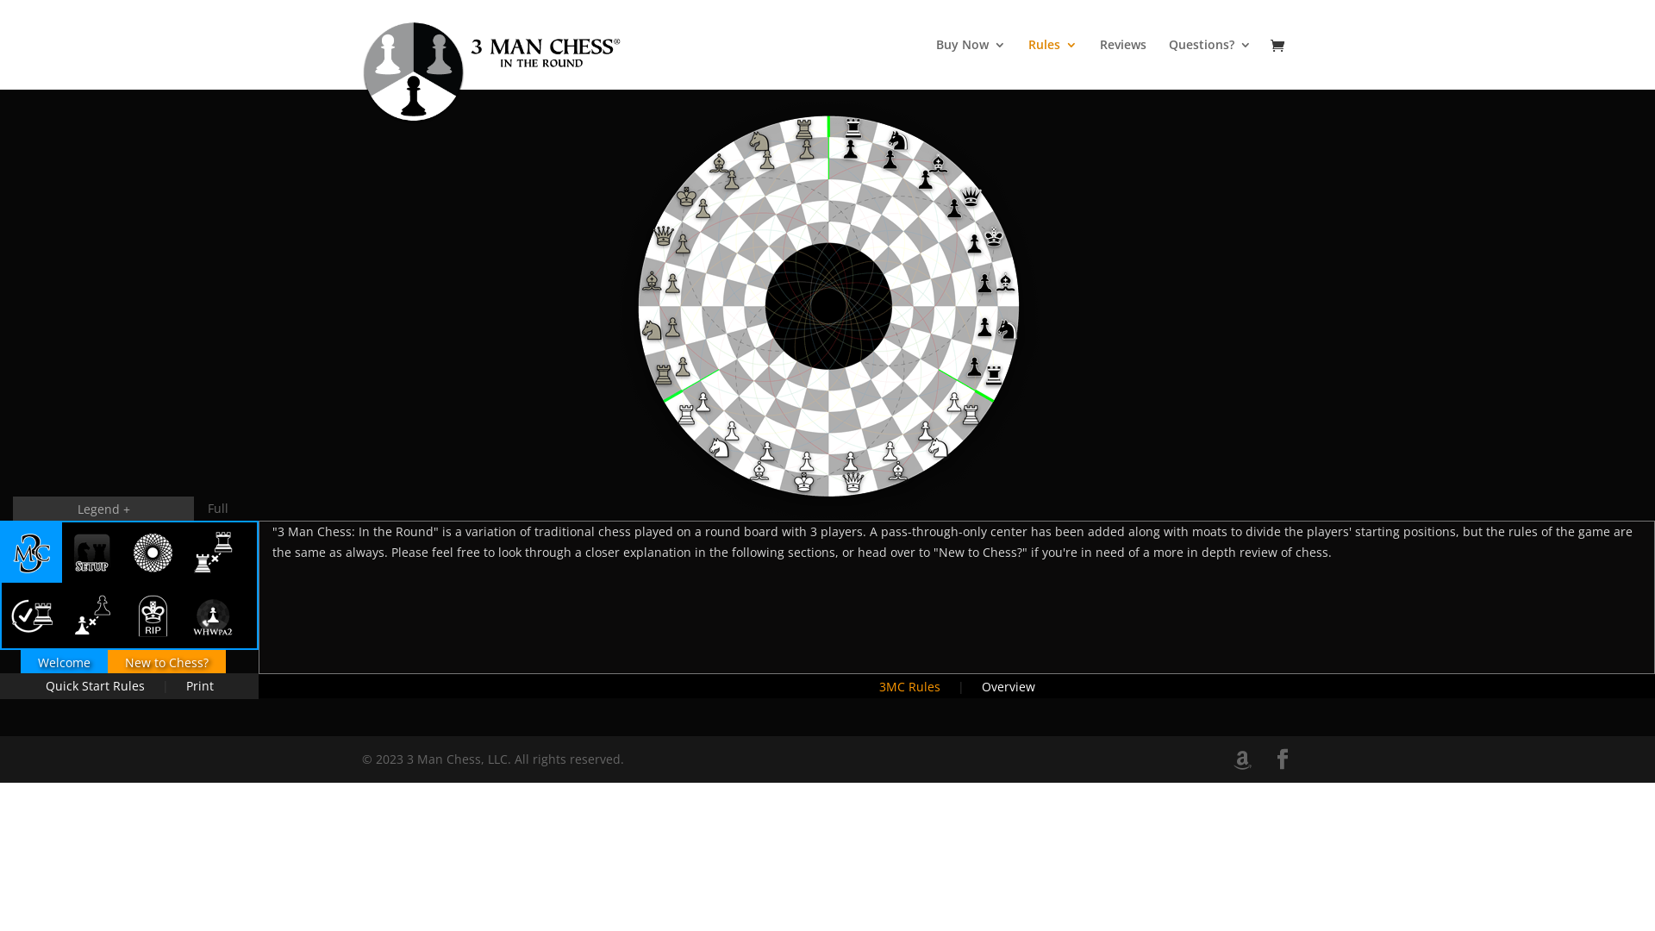 The width and height of the screenshot is (1655, 931). I want to click on Setup, so click(92, 553).